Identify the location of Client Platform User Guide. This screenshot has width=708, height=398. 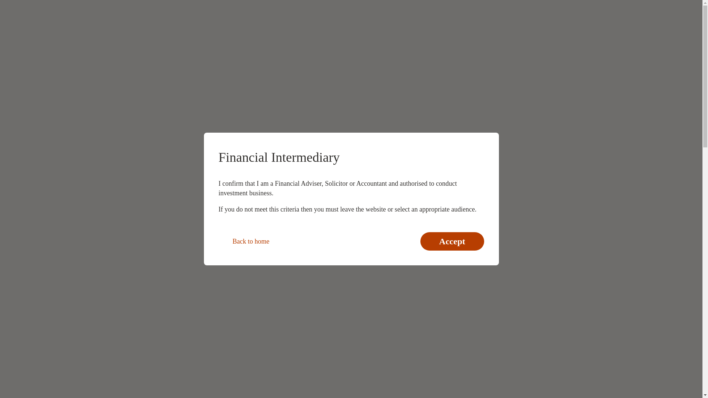
(180, 248).